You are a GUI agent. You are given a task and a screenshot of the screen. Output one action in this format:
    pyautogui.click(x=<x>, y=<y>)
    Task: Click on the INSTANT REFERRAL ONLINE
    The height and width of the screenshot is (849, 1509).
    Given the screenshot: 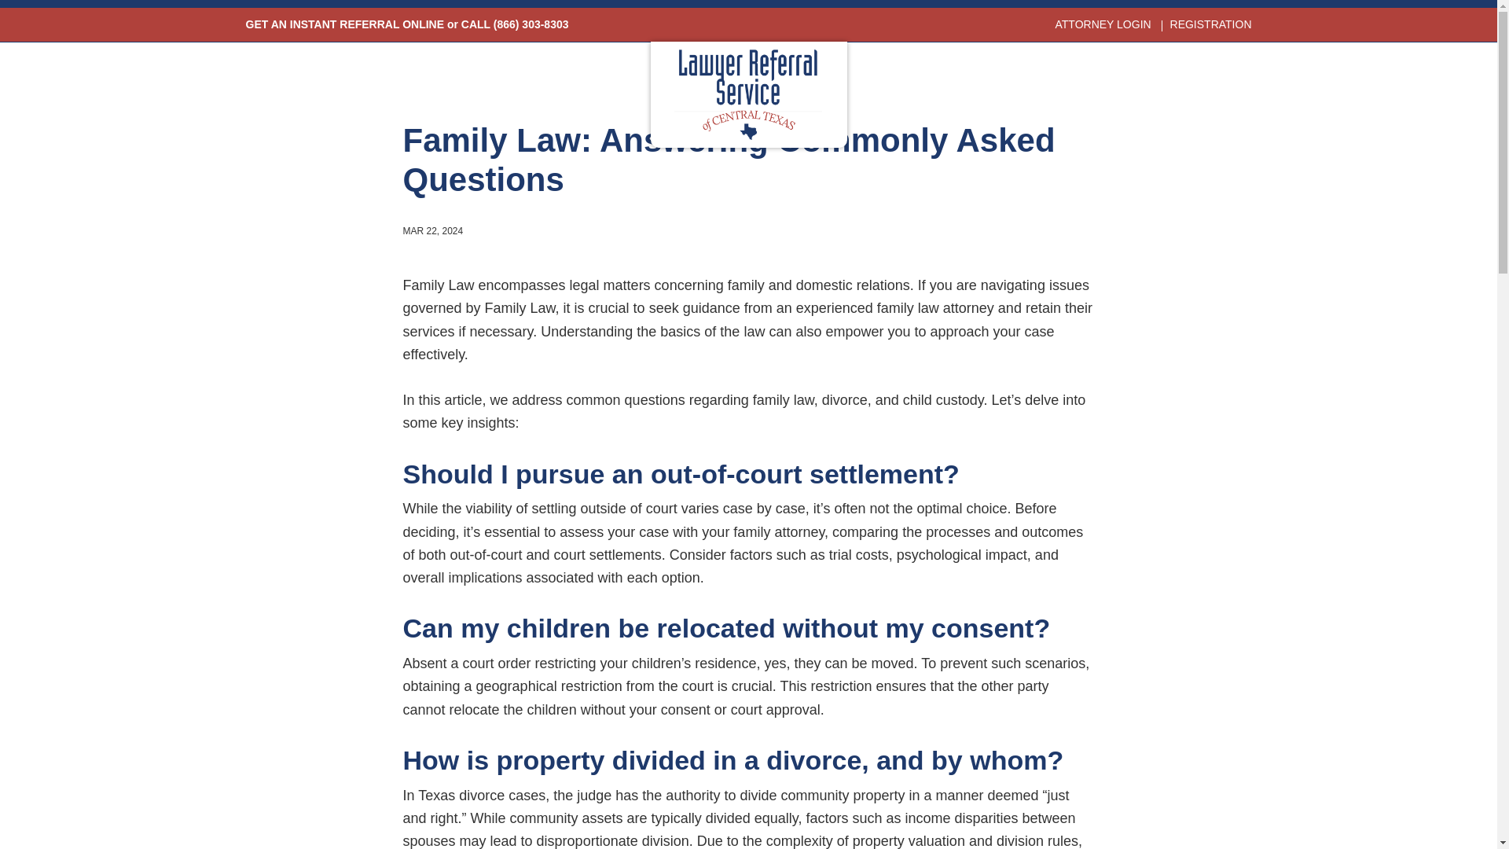 What is the action you would take?
    pyautogui.click(x=366, y=24)
    